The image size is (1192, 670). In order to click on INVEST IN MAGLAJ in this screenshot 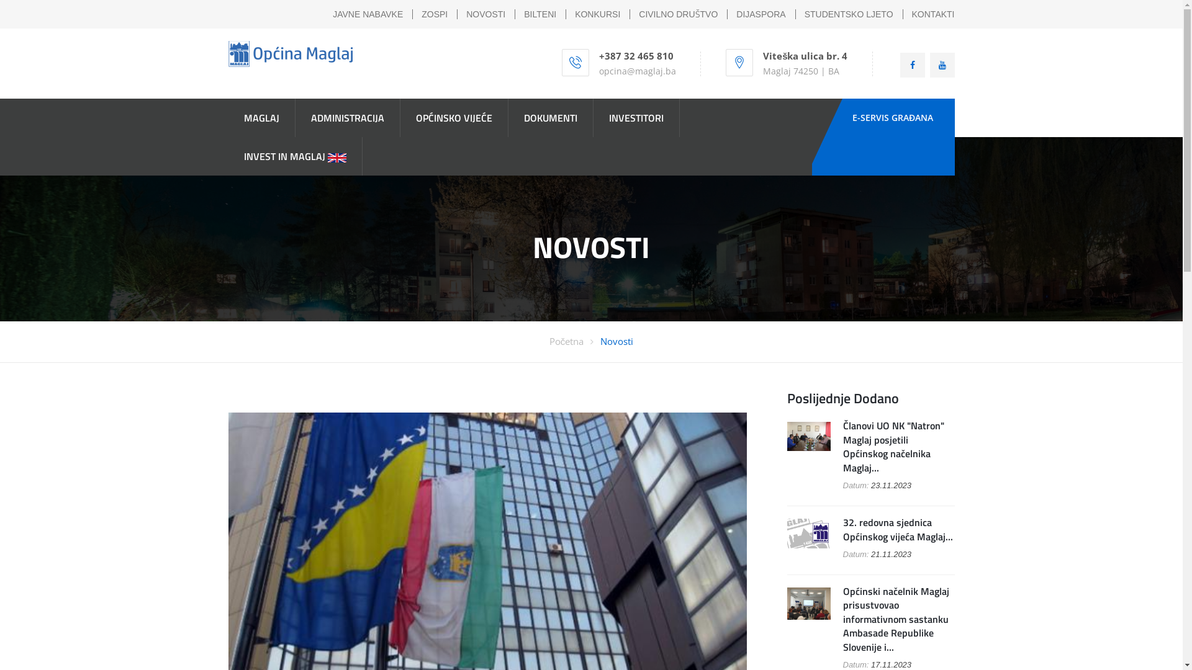, I will do `click(296, 156)`.